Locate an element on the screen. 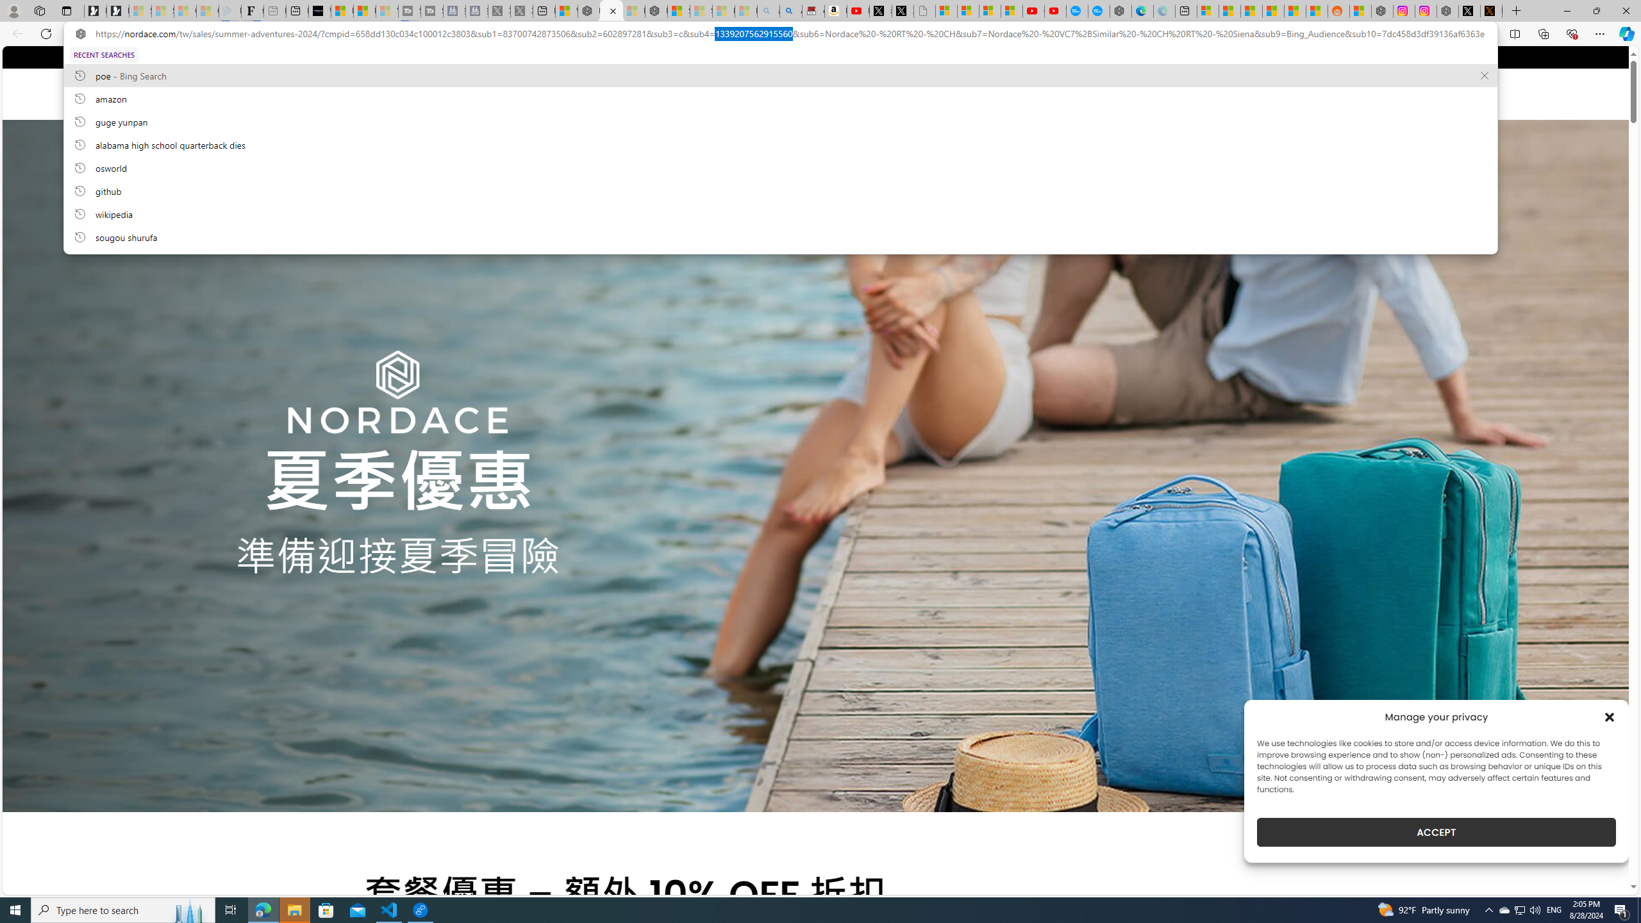 Image resolution: width=1641 pixels, height=923 pixels. Browser essentials is located at coordinates (1572, 33).